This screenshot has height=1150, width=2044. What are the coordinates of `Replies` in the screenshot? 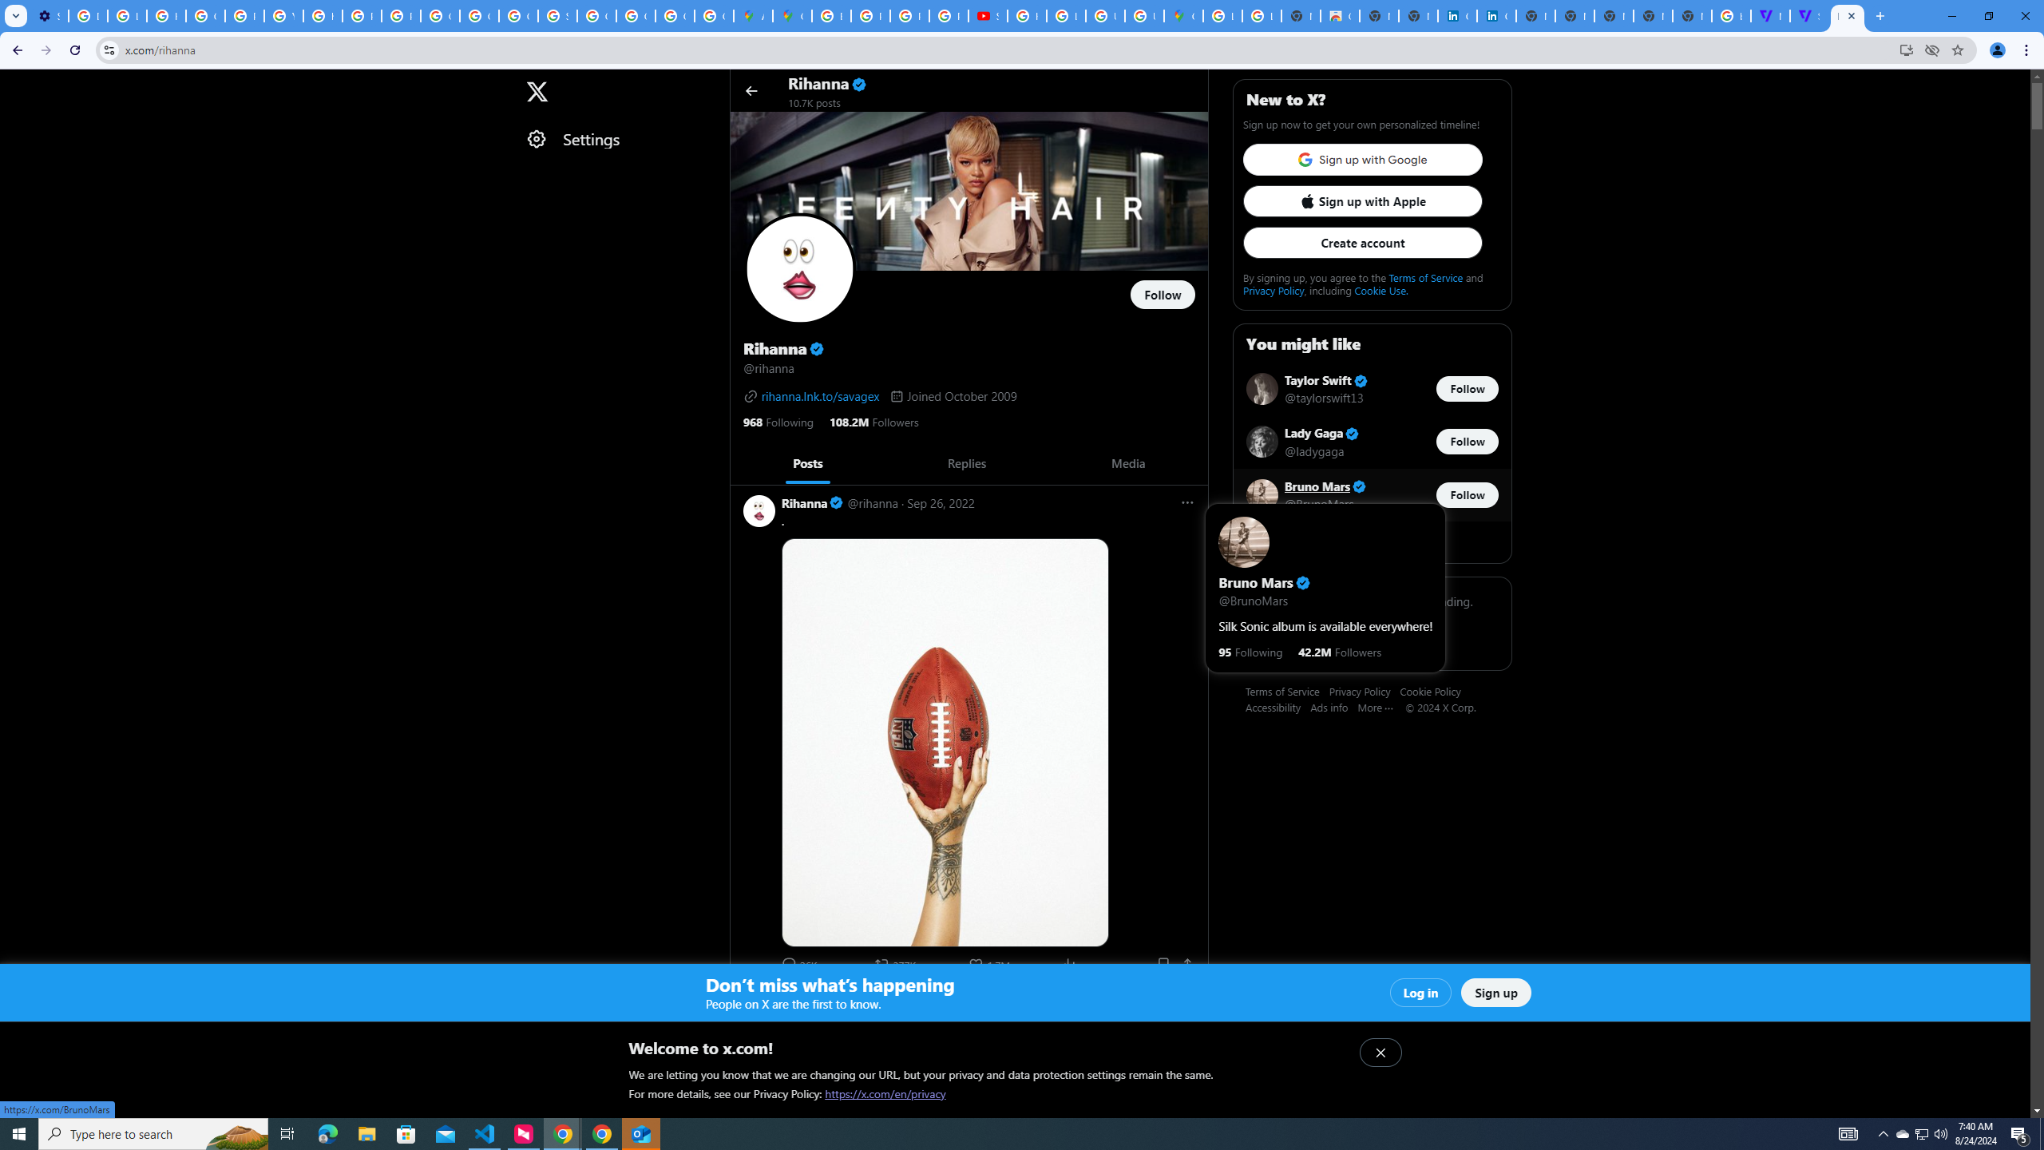 It's located at (966, 463).